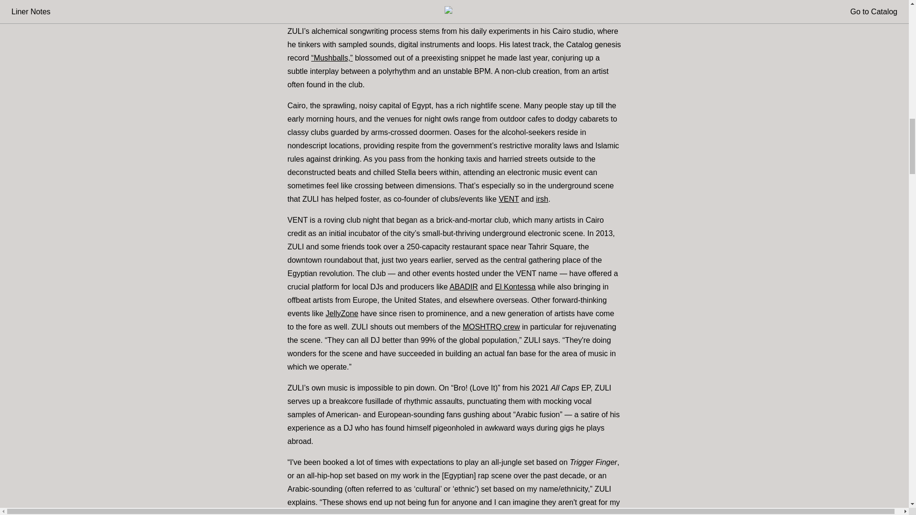 This screenshot has width=916, height=515. Describe the element at coordinates (508, 199) in the screenshot. I see `VENT` at that location.